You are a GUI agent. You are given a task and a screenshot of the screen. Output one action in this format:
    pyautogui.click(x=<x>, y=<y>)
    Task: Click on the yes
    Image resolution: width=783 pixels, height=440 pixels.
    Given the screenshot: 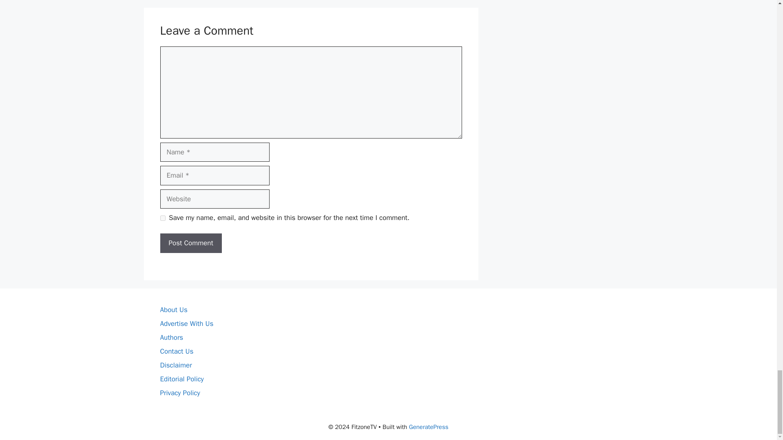 What is the action you would take?
    pyautogui.click(x=162, y=218)
    